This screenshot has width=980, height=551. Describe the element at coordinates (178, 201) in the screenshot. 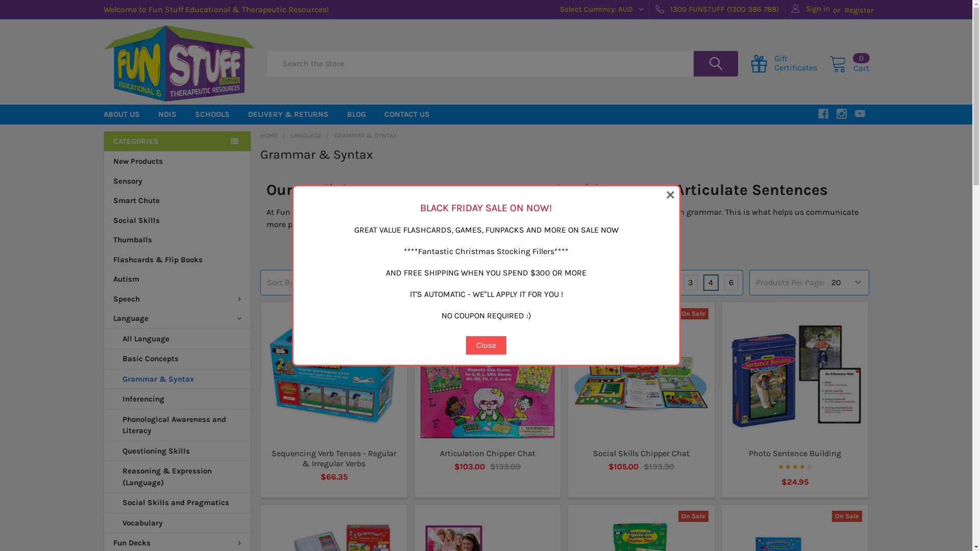

I see `Smart Chute` at that location.